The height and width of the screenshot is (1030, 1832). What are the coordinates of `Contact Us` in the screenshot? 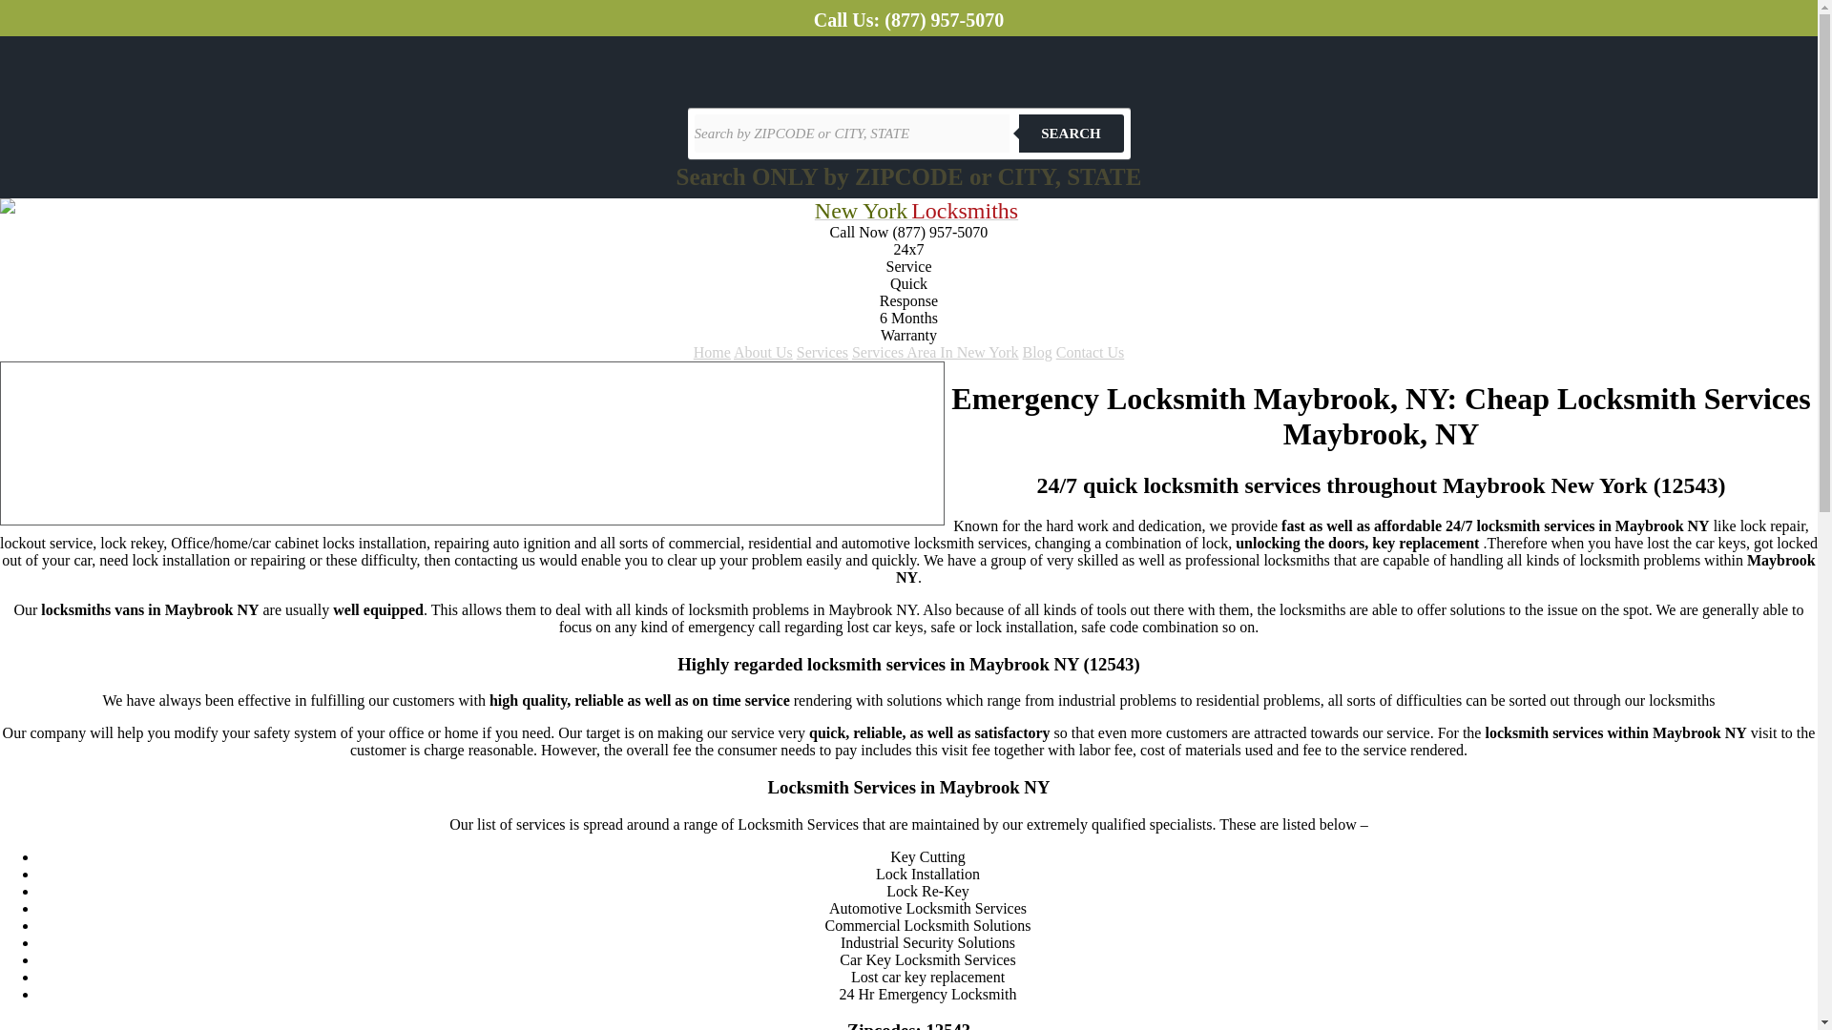 It's located at (1090, 352).